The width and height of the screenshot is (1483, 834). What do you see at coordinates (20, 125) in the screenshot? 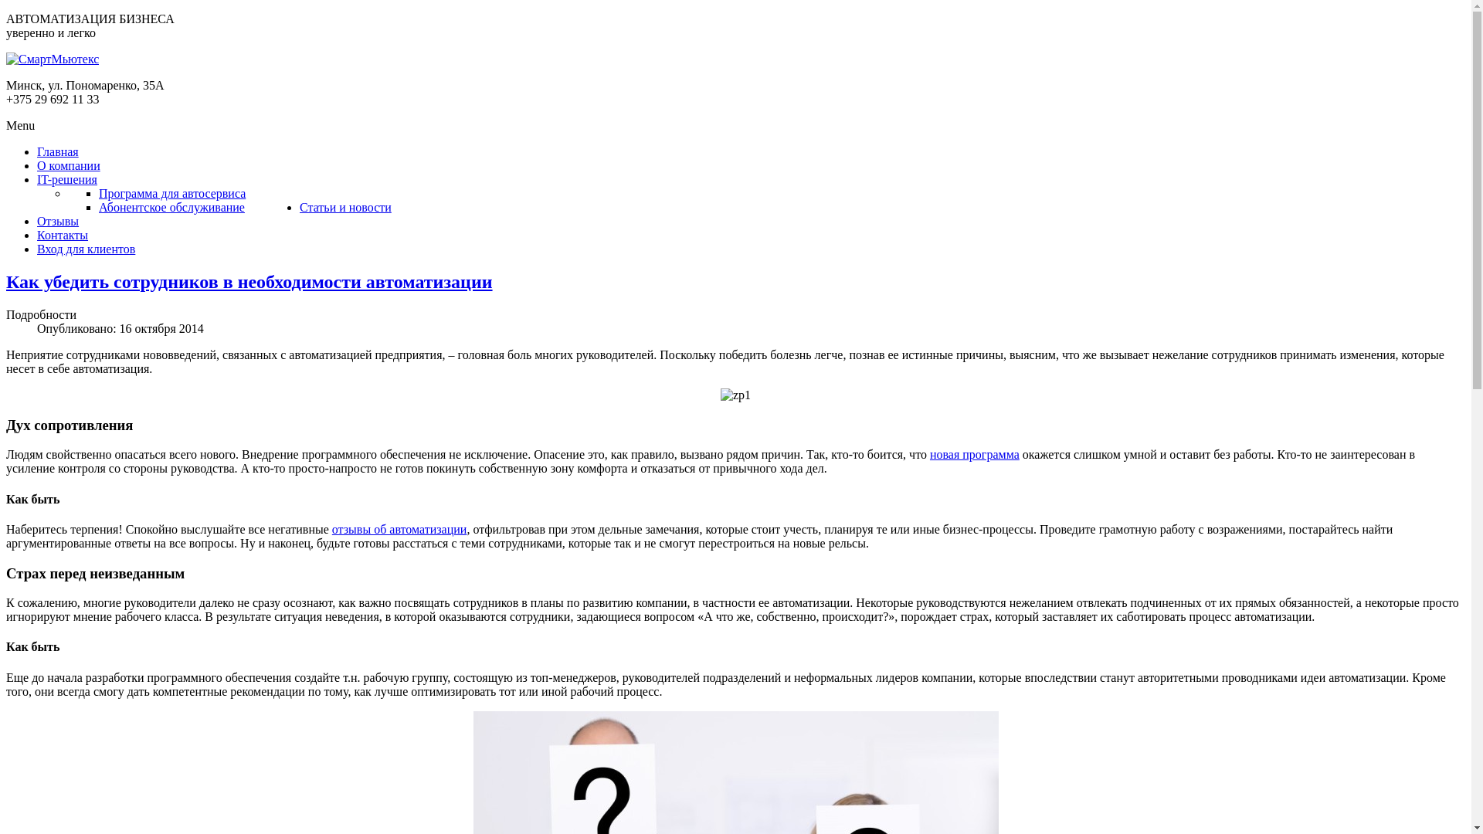
I see `Menu` at bounding box center [20, 125].